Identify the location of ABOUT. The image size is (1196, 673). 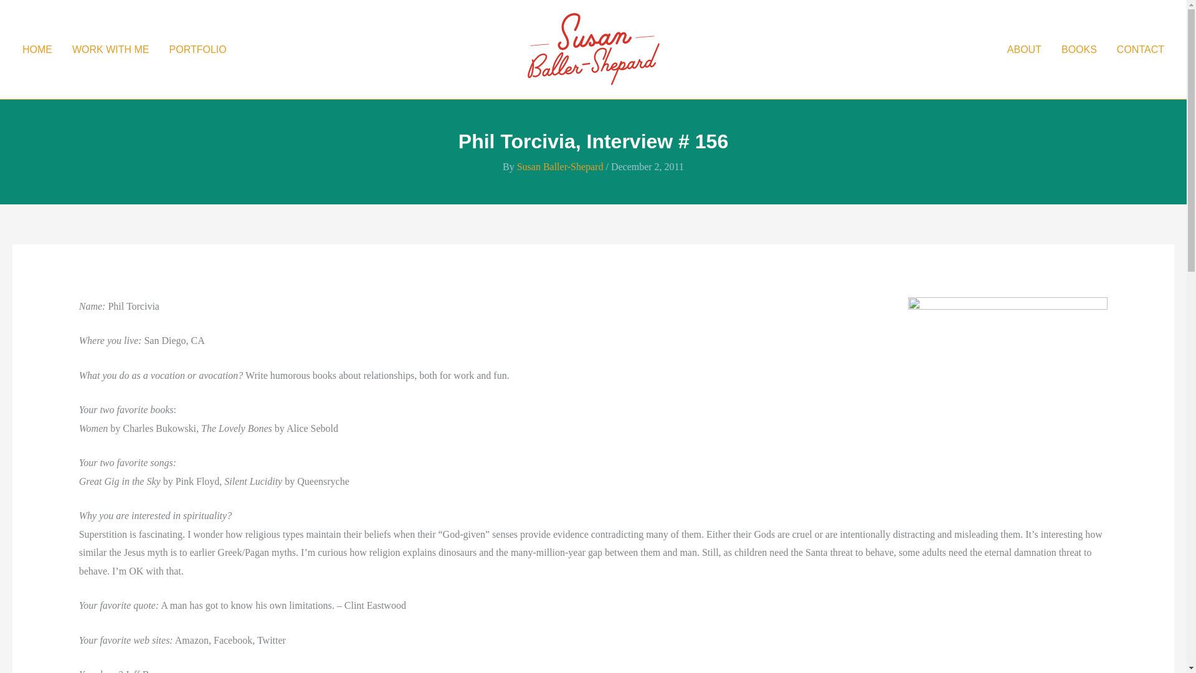
(1024, 49).